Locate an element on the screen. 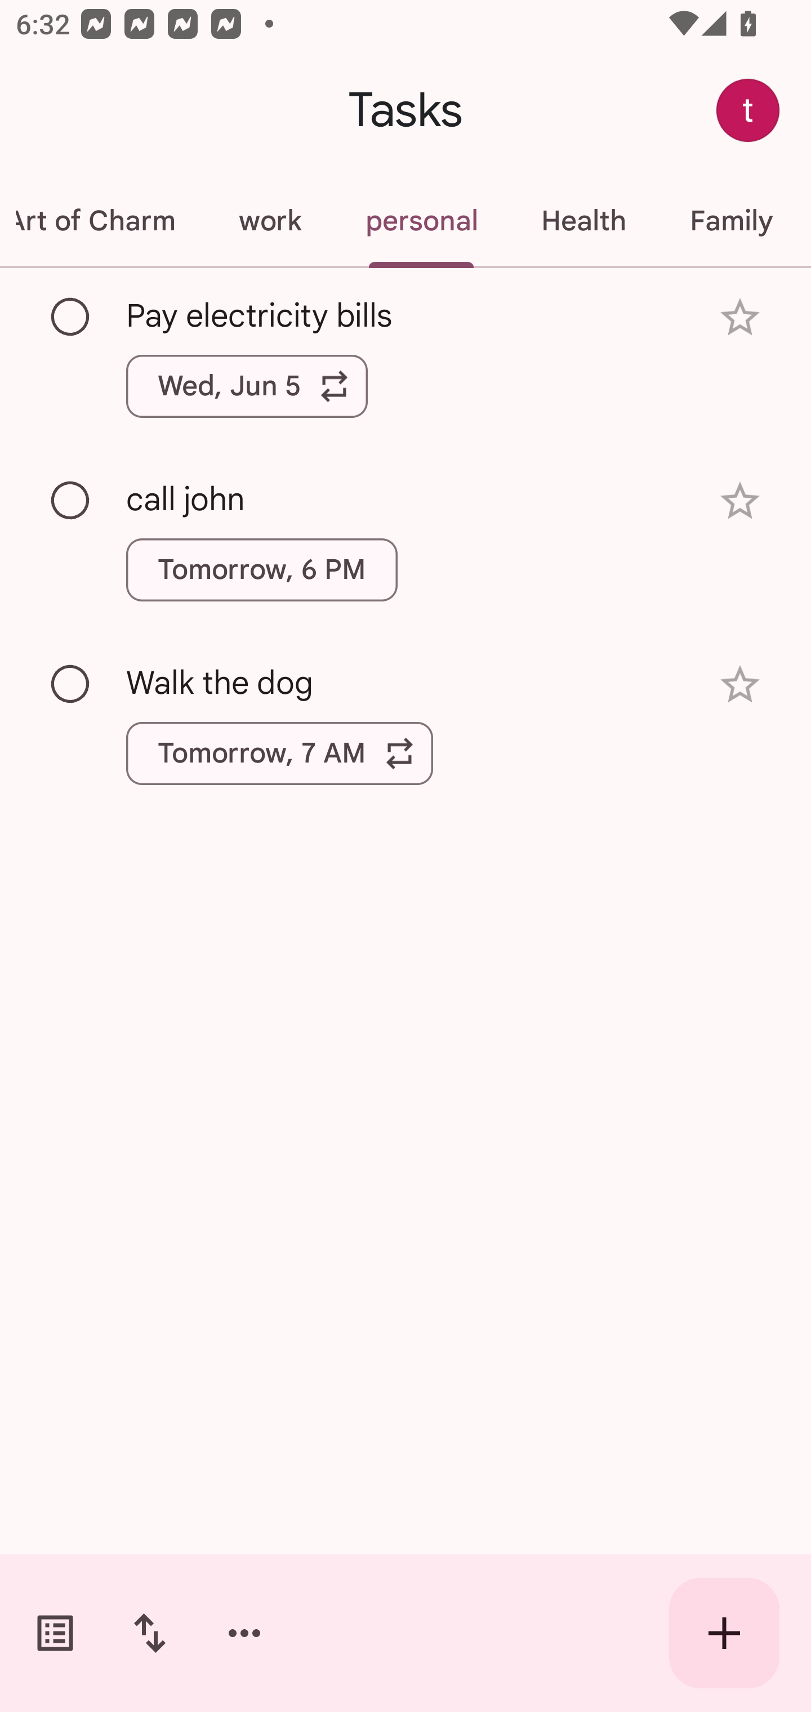 This screenshot has width=811, height=1712. Mark as complete is located at coordinates (71, 501).